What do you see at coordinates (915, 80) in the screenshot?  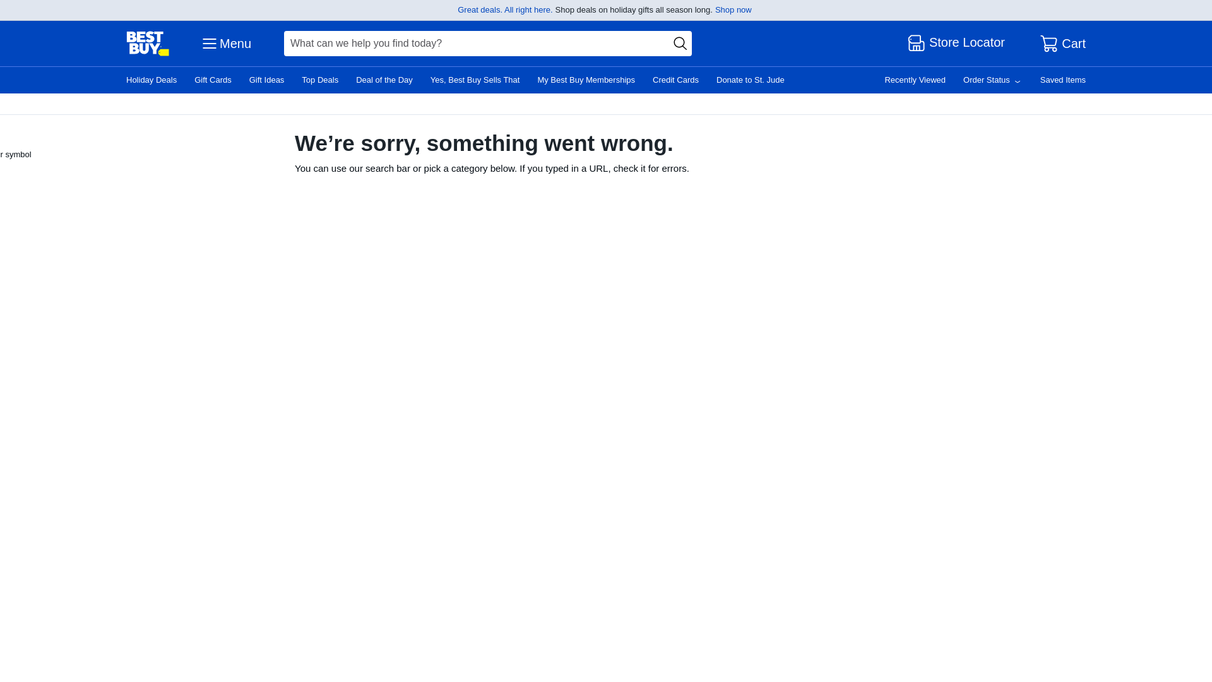 I see `Recently Viewed` at bounding box center [915, 80].